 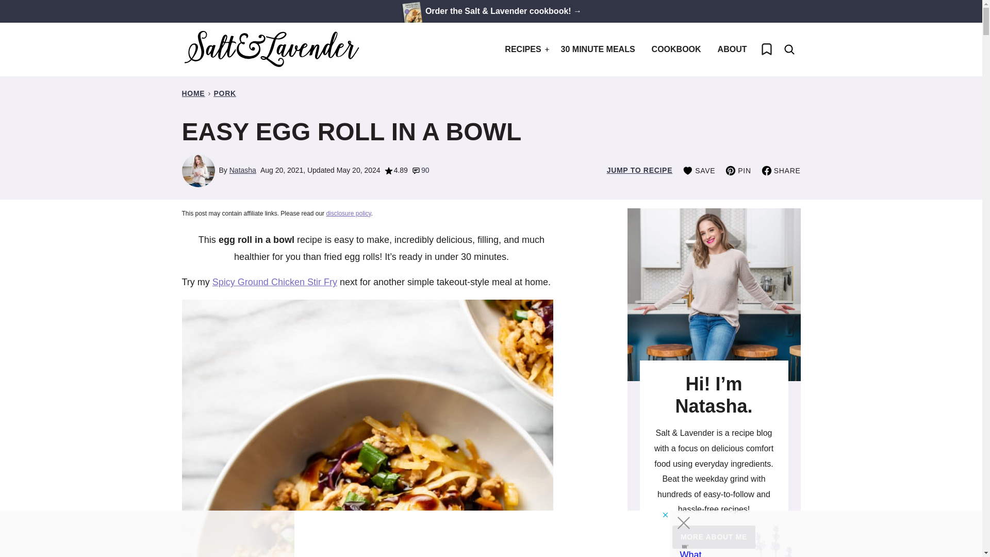 What do you see at coordinates (639, 170) in the screenshot?
I see `JUMP TO RECIPE` at bounding box center [639, 170].